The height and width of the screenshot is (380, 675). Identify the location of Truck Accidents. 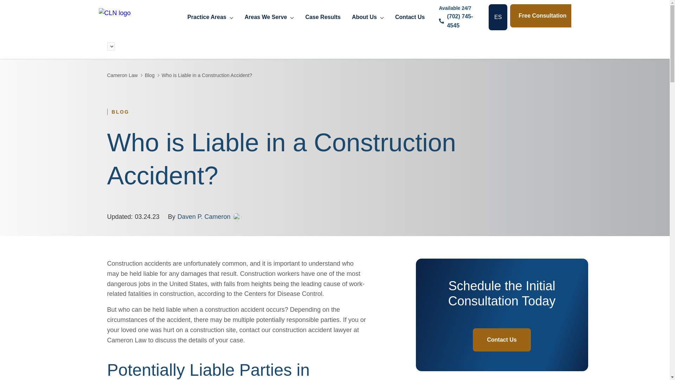
(232, 80).